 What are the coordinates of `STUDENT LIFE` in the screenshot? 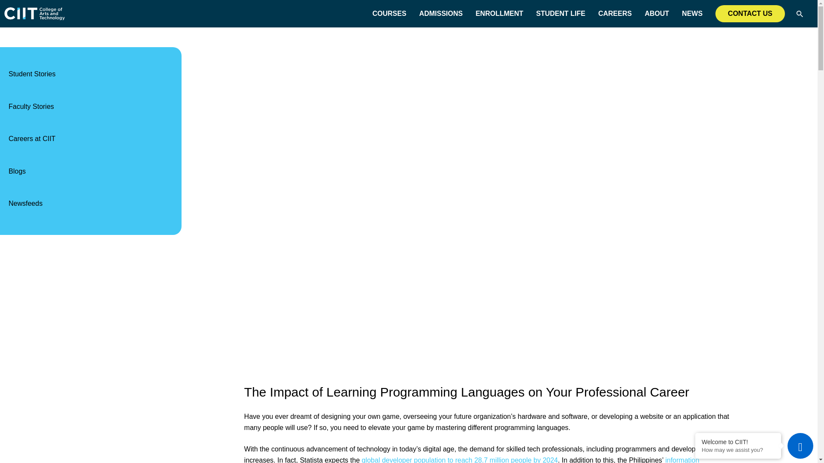 It's located at (560, 13).